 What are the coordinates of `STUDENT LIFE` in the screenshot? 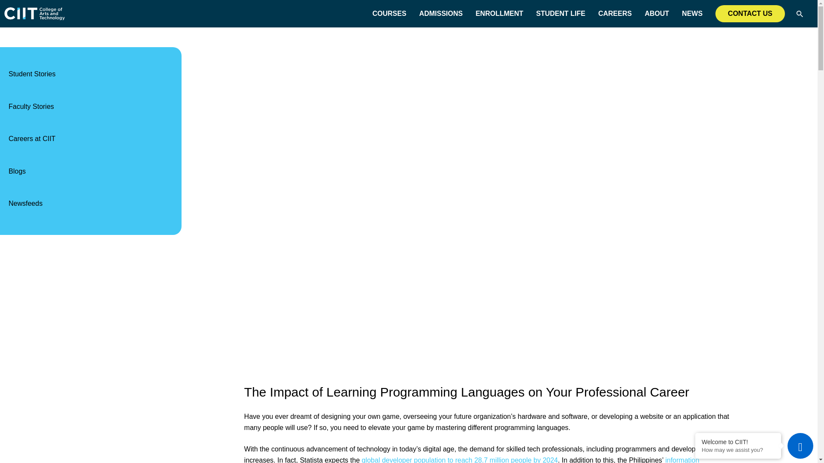 It's located at (560, 13).